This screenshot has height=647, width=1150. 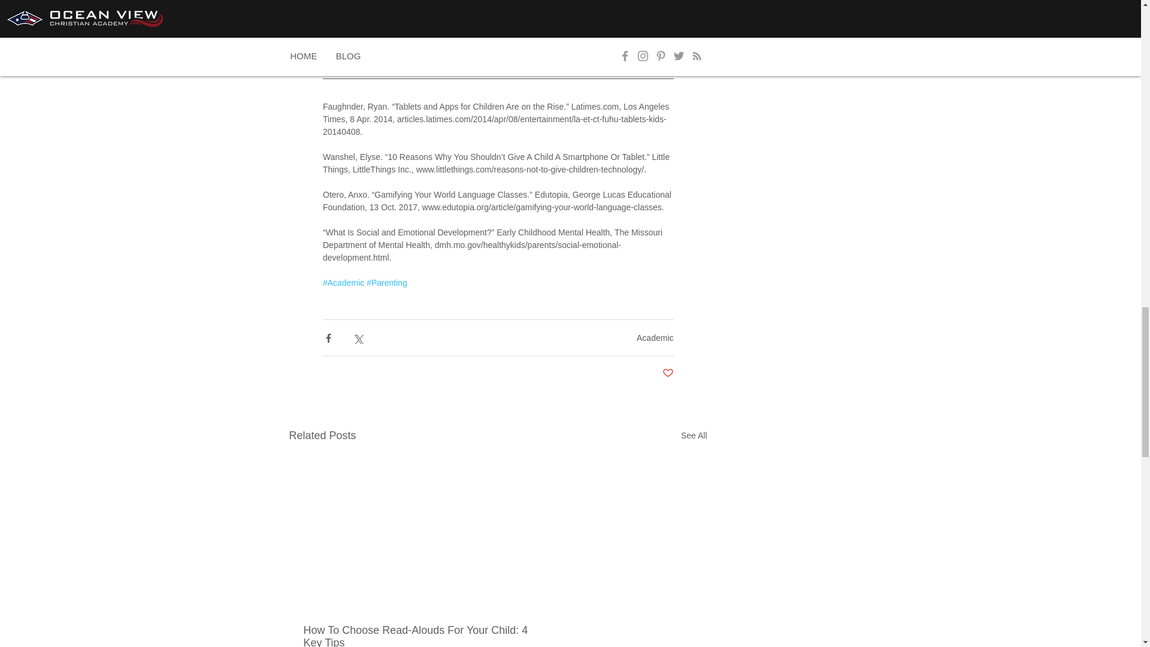 I want to click on Post not marked as liked, so click(x=668, y=373).